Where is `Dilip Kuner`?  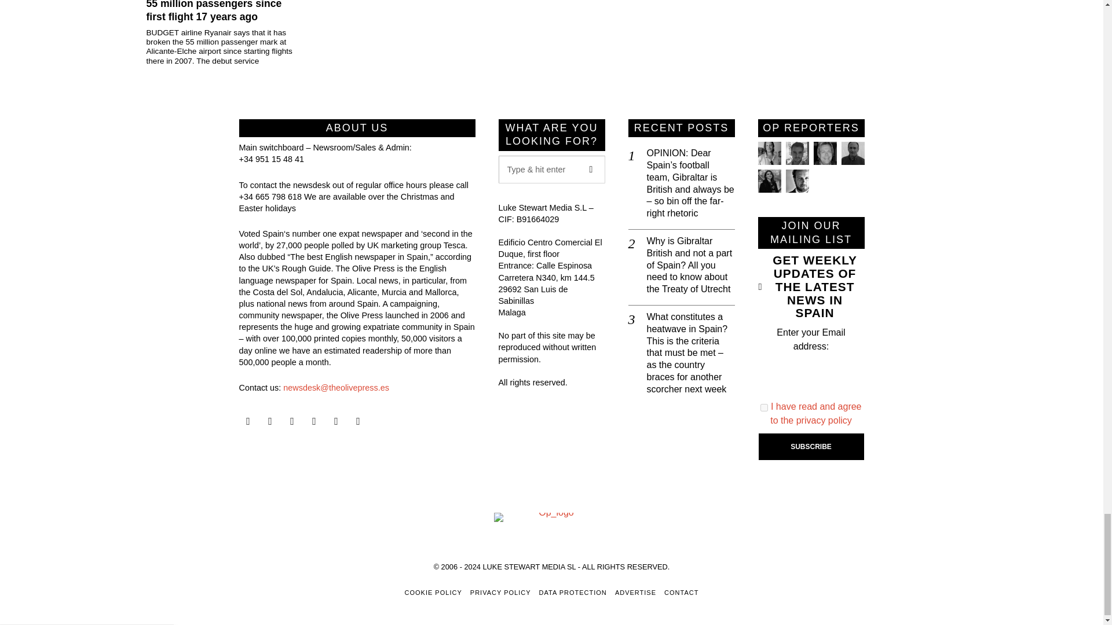 Dilip Kuner is located at coordinates (852, 153).